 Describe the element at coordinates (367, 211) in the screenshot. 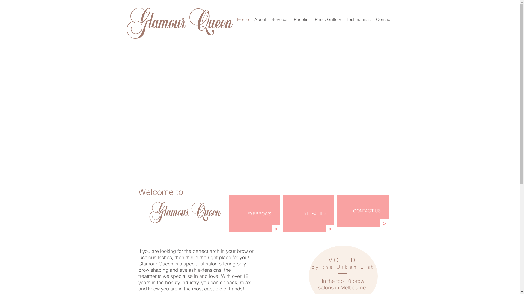

I see `CONTACT US` at that location.